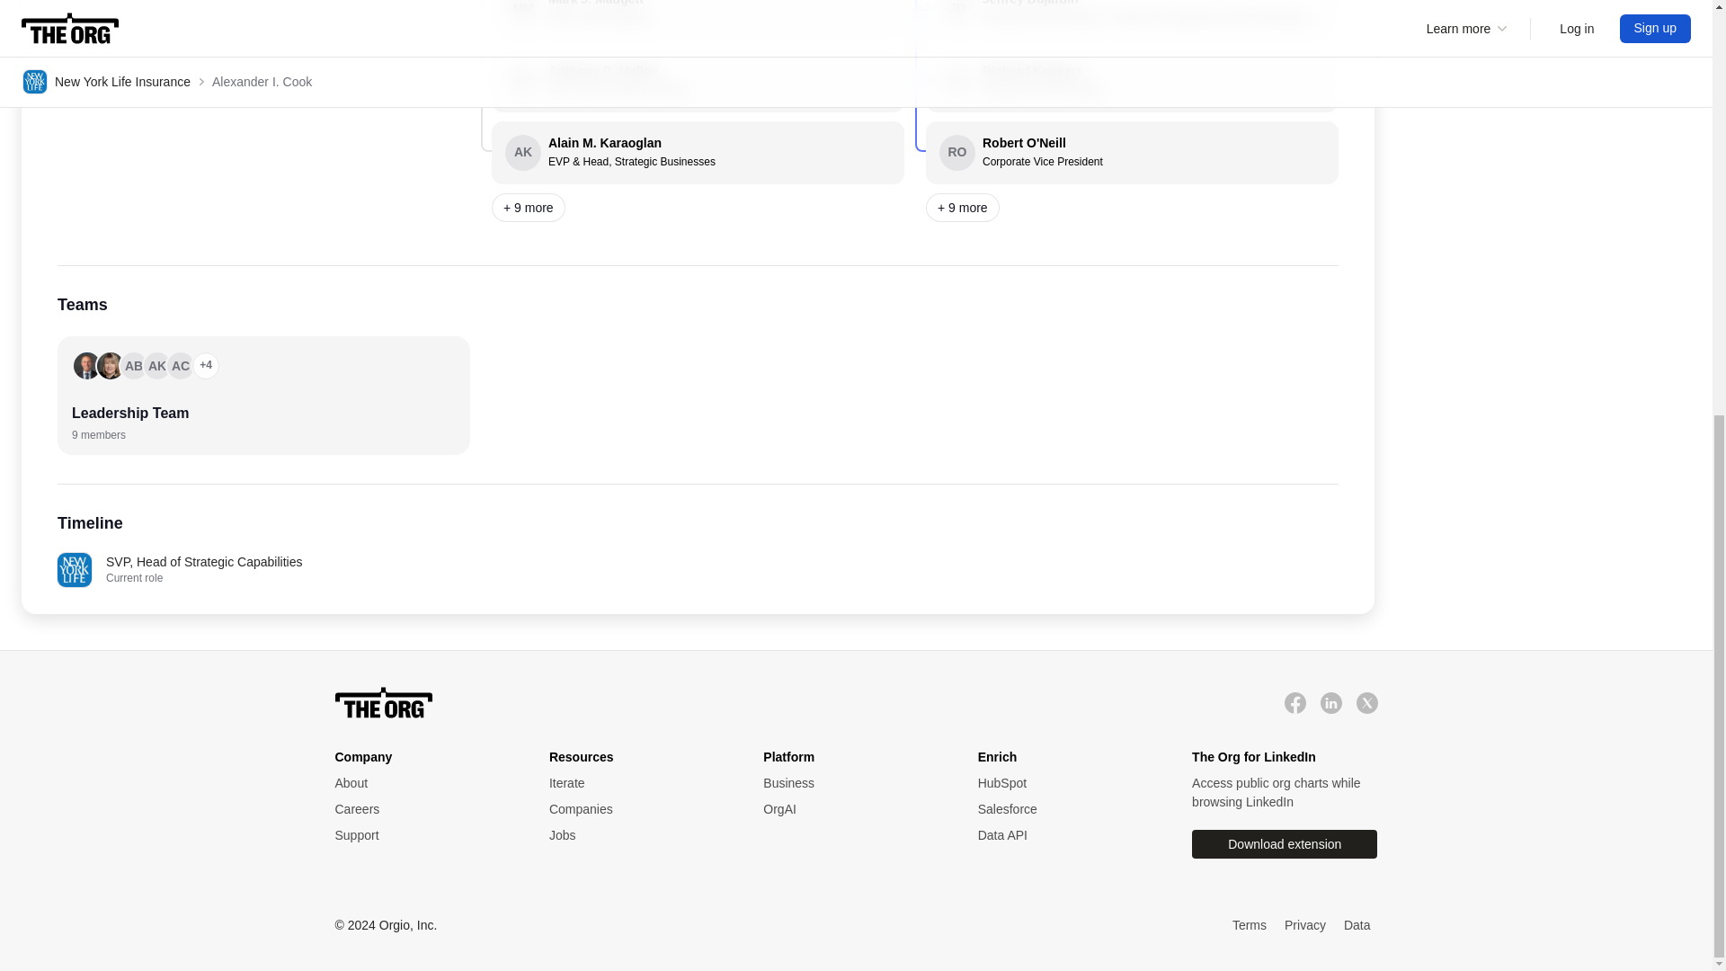 The width and height of the screenshot is (1726, 971). I want to click on HubSpot, so click(1294, 701).